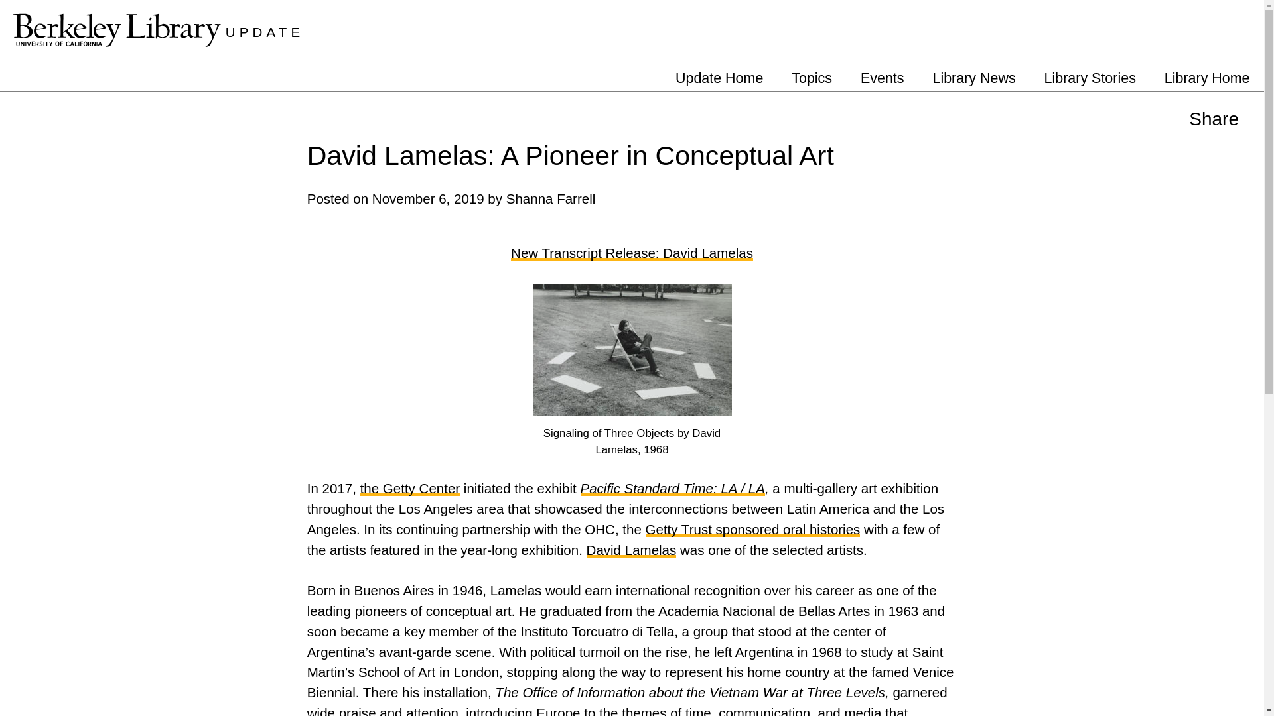 The image size is (1274, 716). Describe the element at coordinates (811, 78) in the screenshot. I see `Topics` at that location.